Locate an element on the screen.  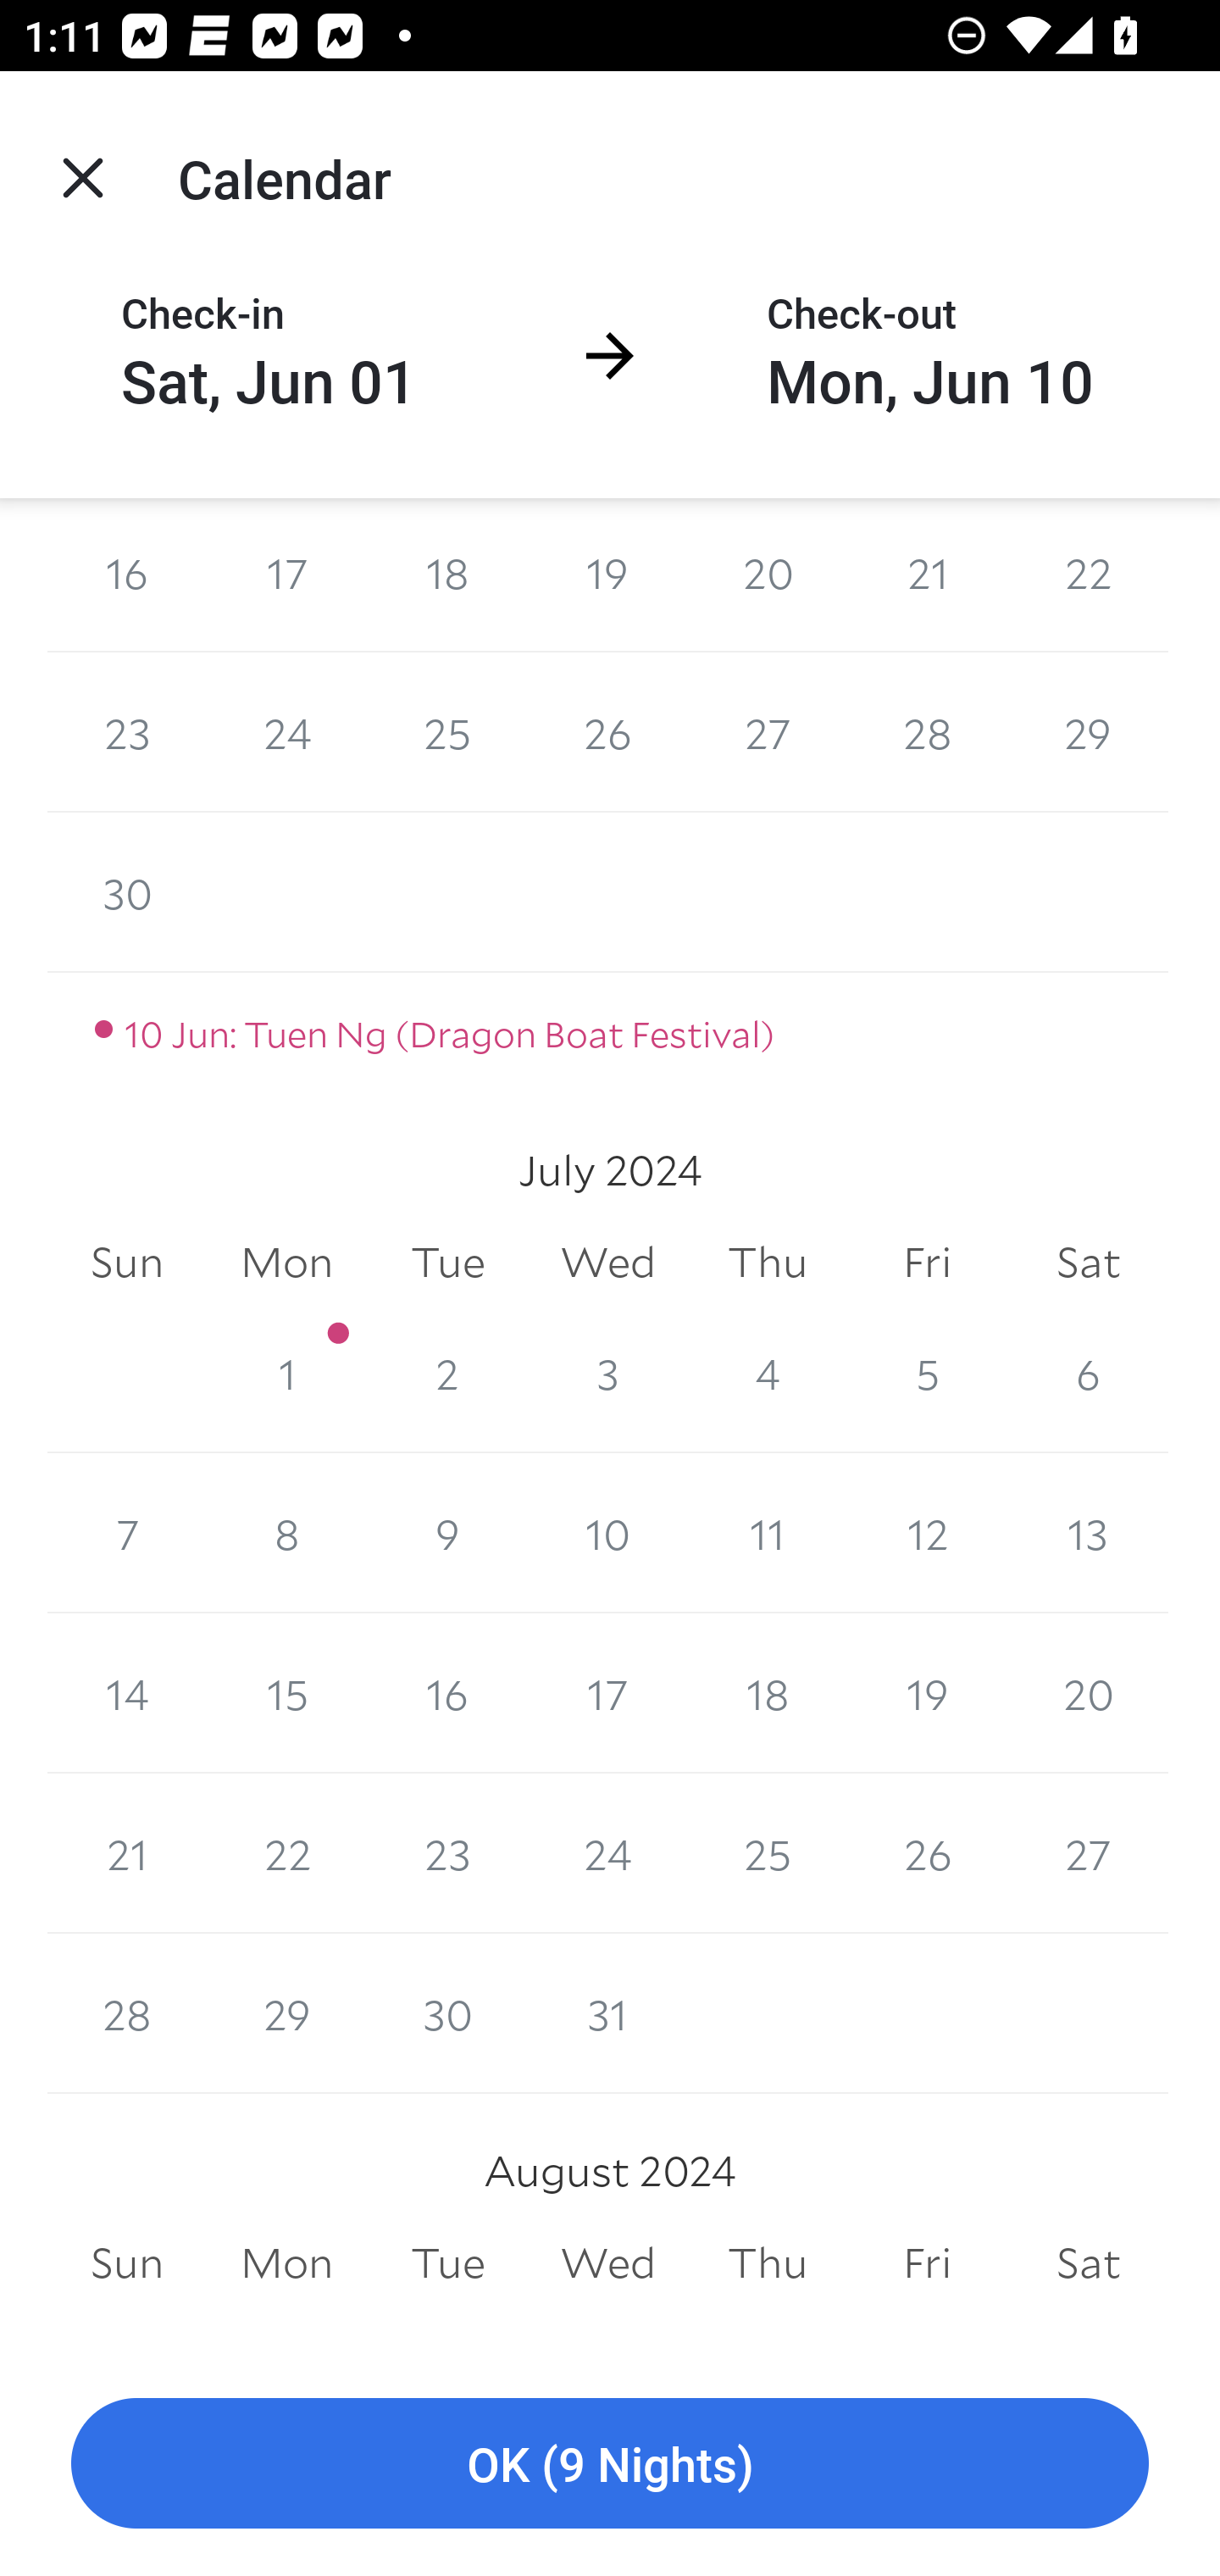
22 22 June 2024 is located at coordinates (1088, 575).